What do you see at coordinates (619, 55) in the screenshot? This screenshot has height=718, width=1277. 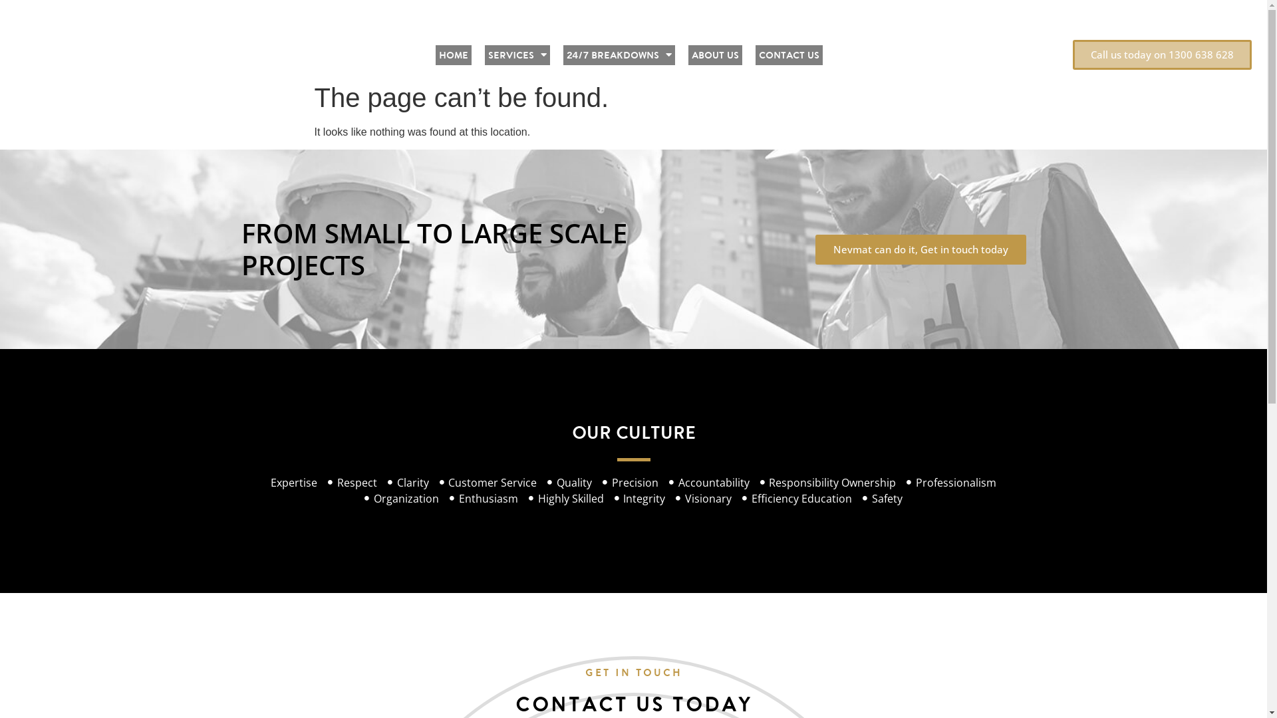 I see `24/7 BREAKDOWNS` at bounding box center [619, 55].